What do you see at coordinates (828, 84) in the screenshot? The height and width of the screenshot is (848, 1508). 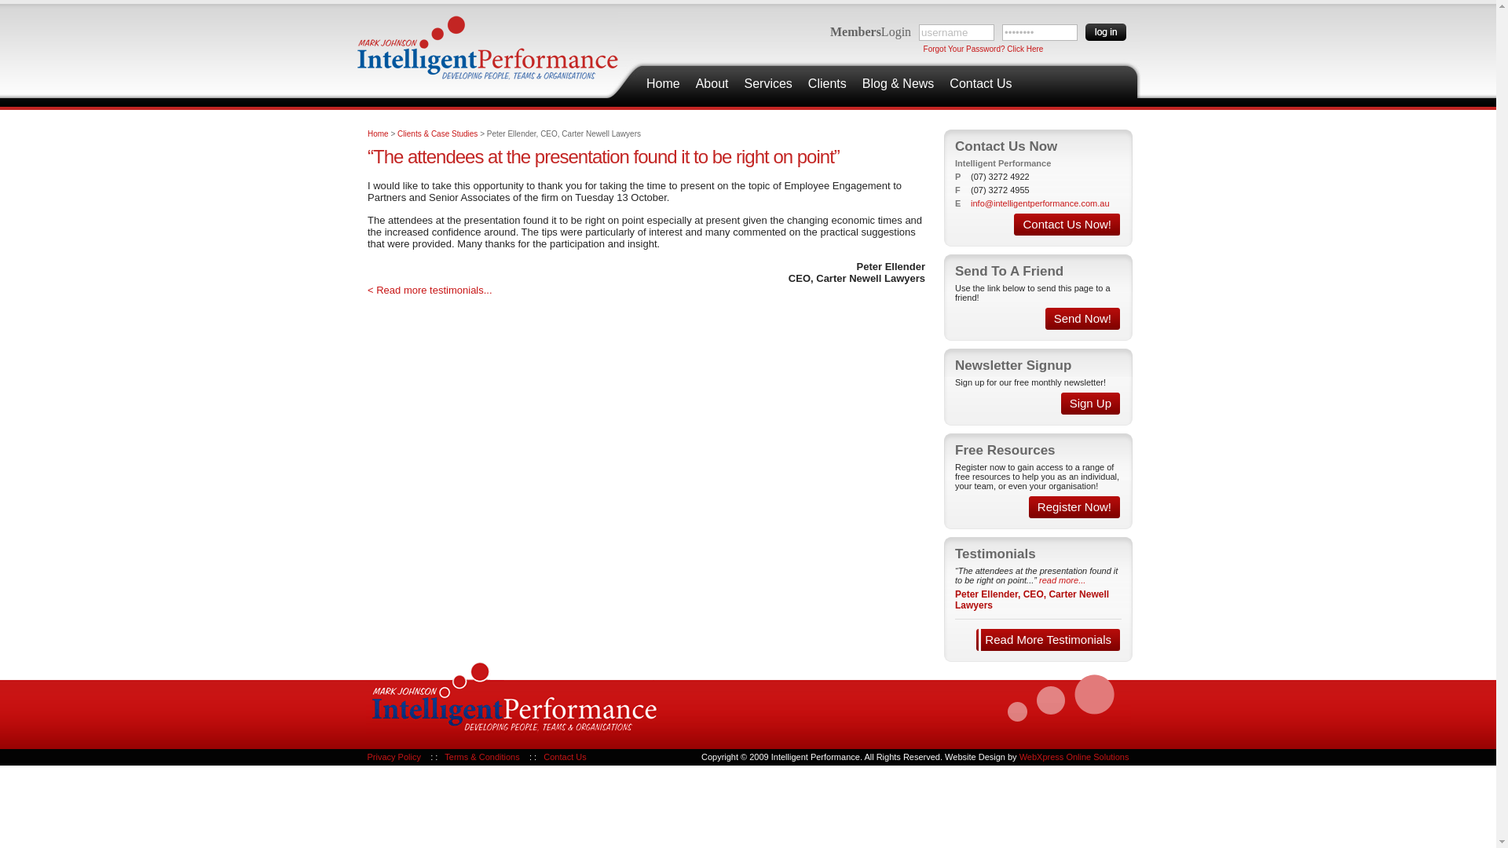 I see `Clients` at bounding box center [828, 84].